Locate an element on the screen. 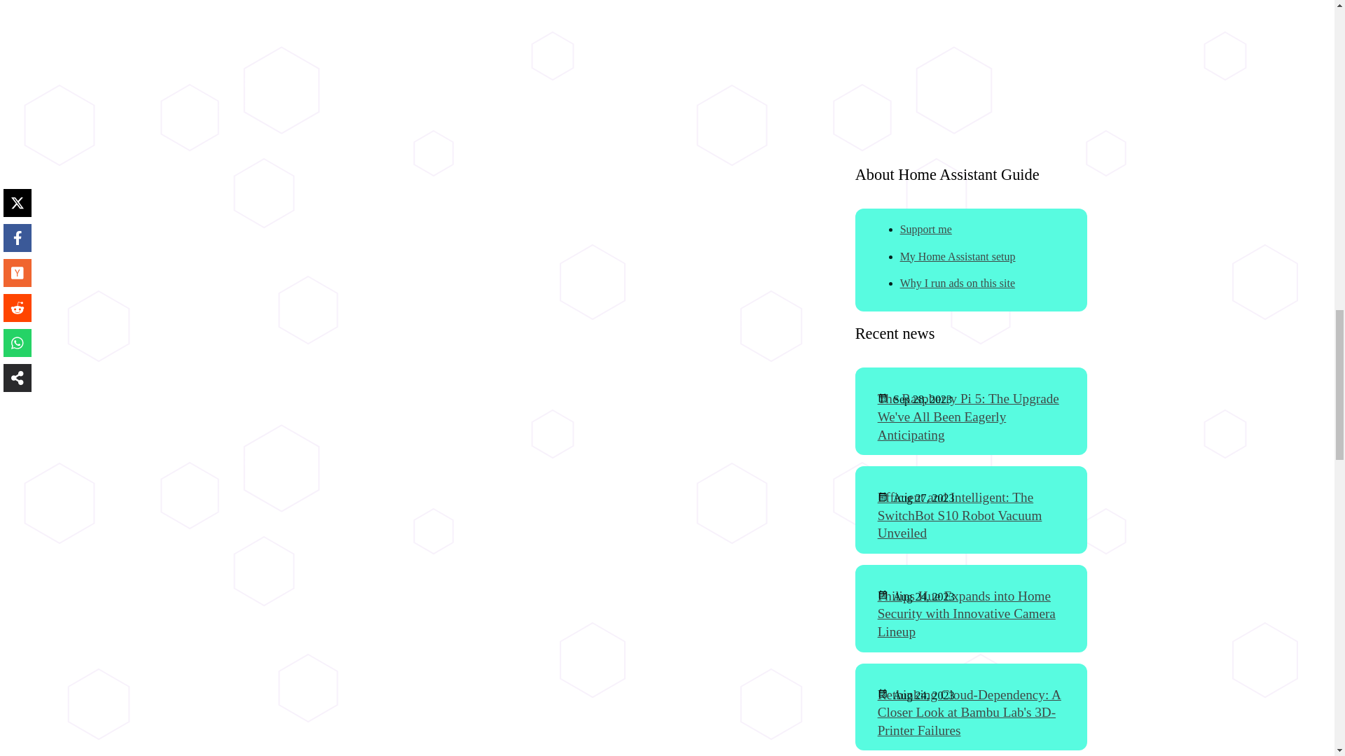 The width and height of the screenshot is (1345, 756). calendar-month-outline is located at coordinates (885, 497).